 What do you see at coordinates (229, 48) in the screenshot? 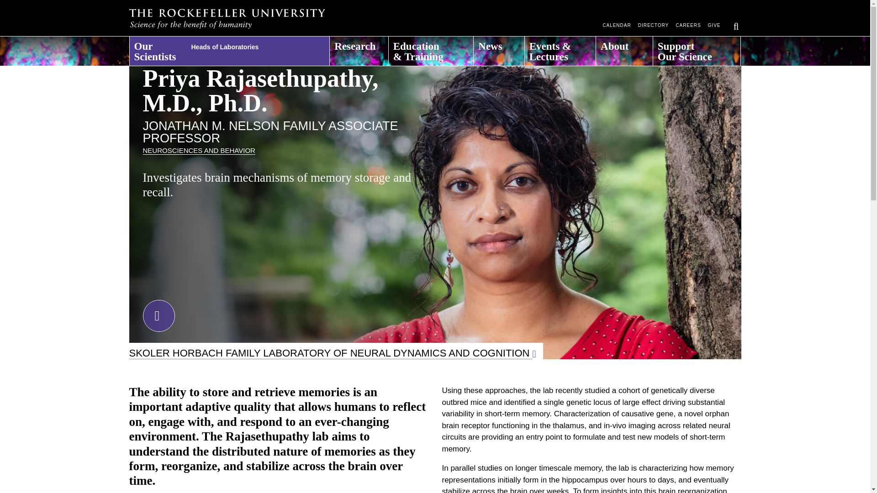
I see `Our Scientists` at bounding box center [229, 48].